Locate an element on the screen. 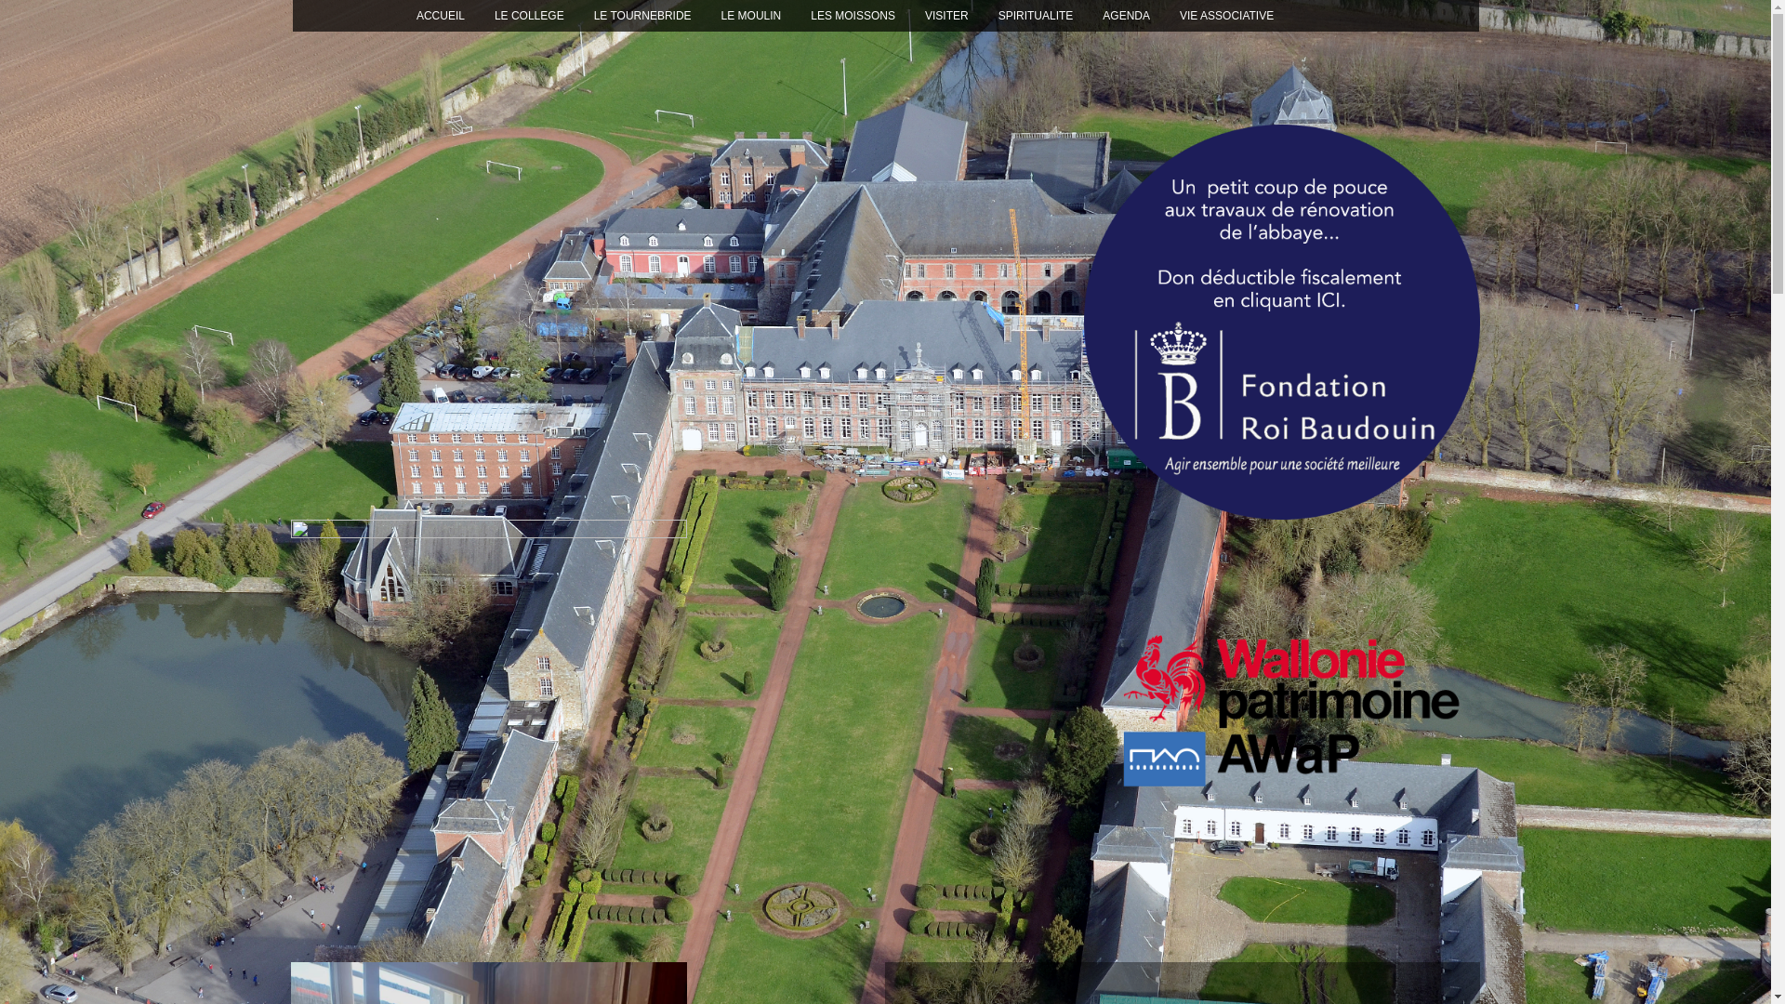 This screenshot has width=1785, height=1004. LE COLLEGE is located at coordinates (530, 16).